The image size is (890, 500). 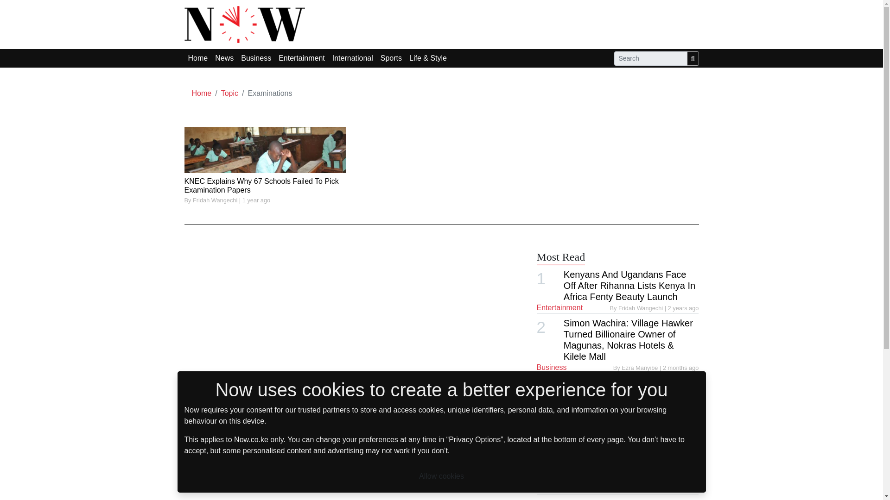 I want to click on Business, so click(x=256, y=58).